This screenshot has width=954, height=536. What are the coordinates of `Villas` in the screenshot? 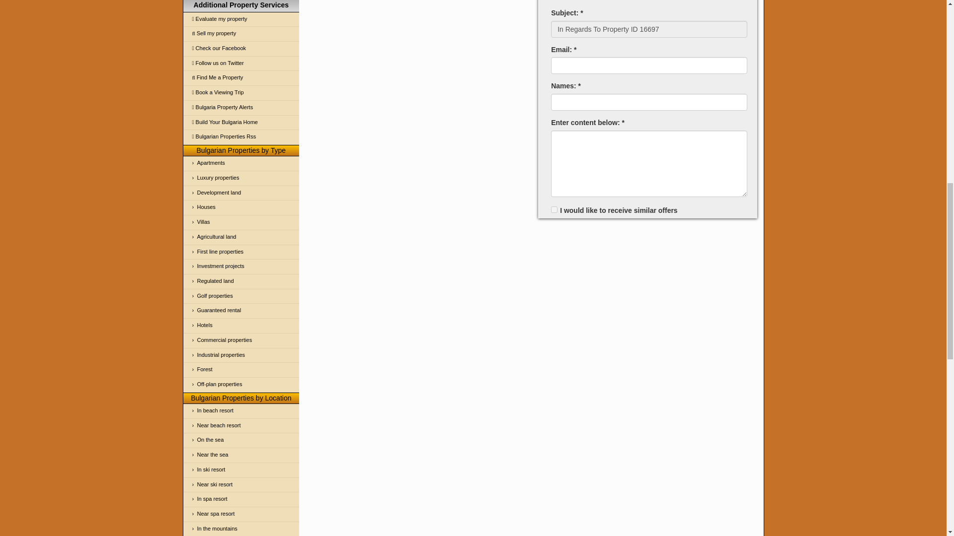 It's located at (241, 222).